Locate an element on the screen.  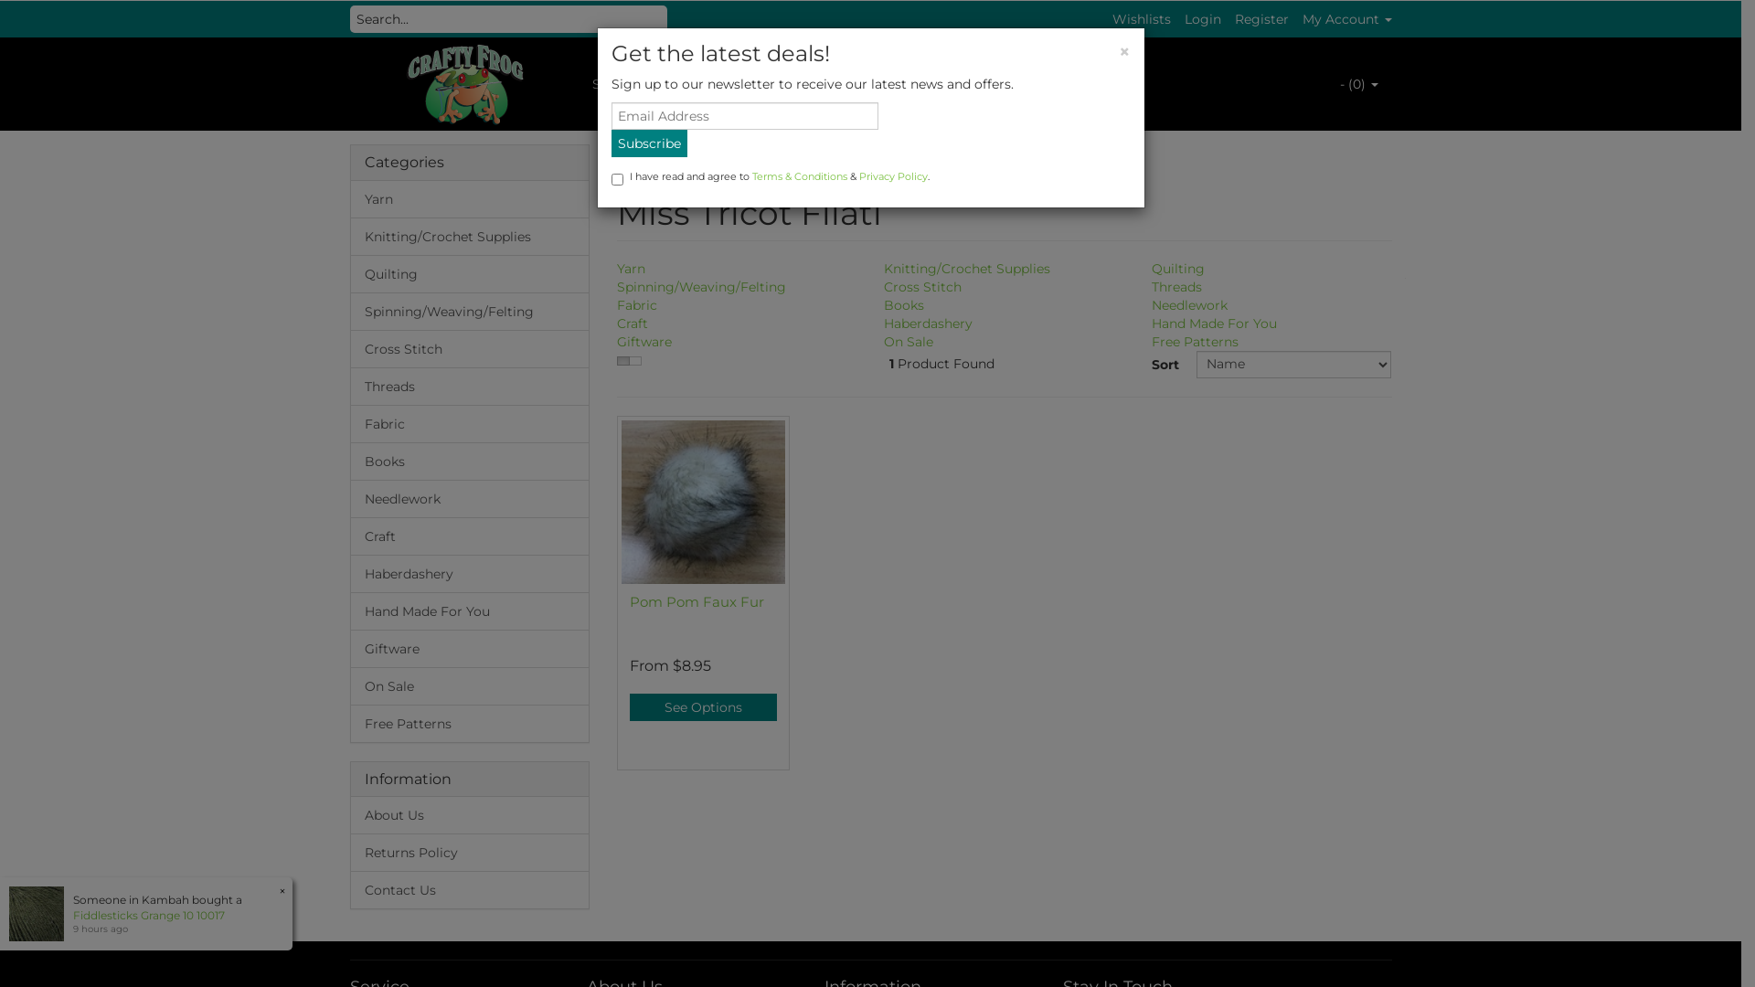
Quilting is located at coordinates (682, 84).